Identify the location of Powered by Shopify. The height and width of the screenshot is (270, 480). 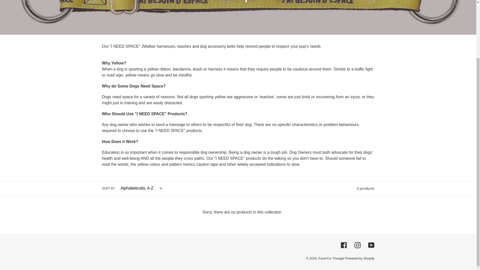
(360, 258).